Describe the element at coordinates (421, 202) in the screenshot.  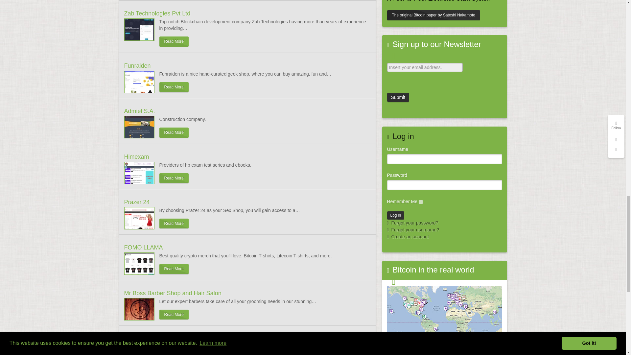
I see `yes` at that location.